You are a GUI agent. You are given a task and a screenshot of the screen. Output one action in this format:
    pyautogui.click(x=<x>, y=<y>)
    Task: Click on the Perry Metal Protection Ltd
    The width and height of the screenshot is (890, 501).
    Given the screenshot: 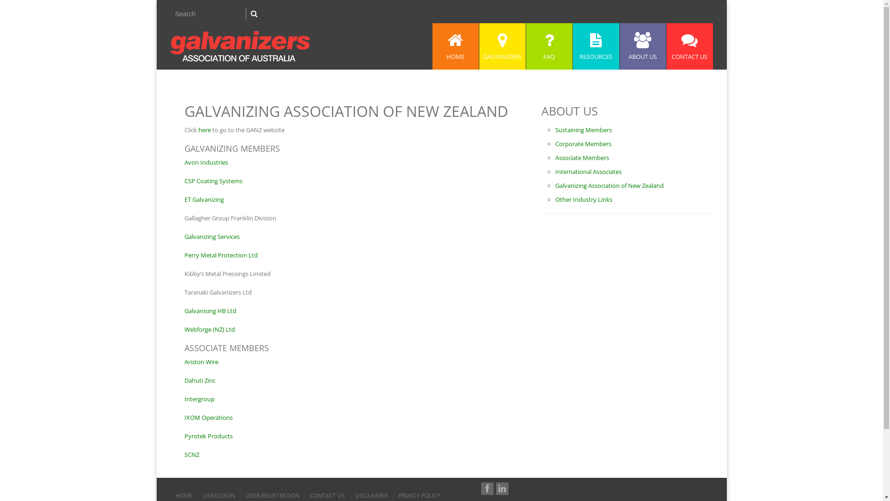 What is the action you would take?
    pyautogui.click(x=221, y=255)
    